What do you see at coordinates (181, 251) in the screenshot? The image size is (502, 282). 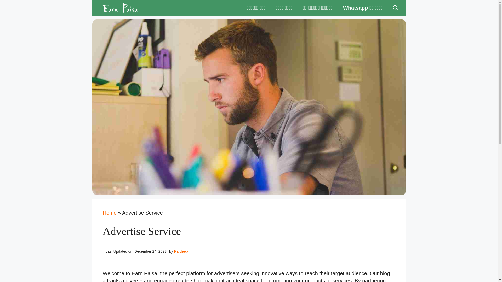 I see `Pardeep` at bounding box center [181, 251].